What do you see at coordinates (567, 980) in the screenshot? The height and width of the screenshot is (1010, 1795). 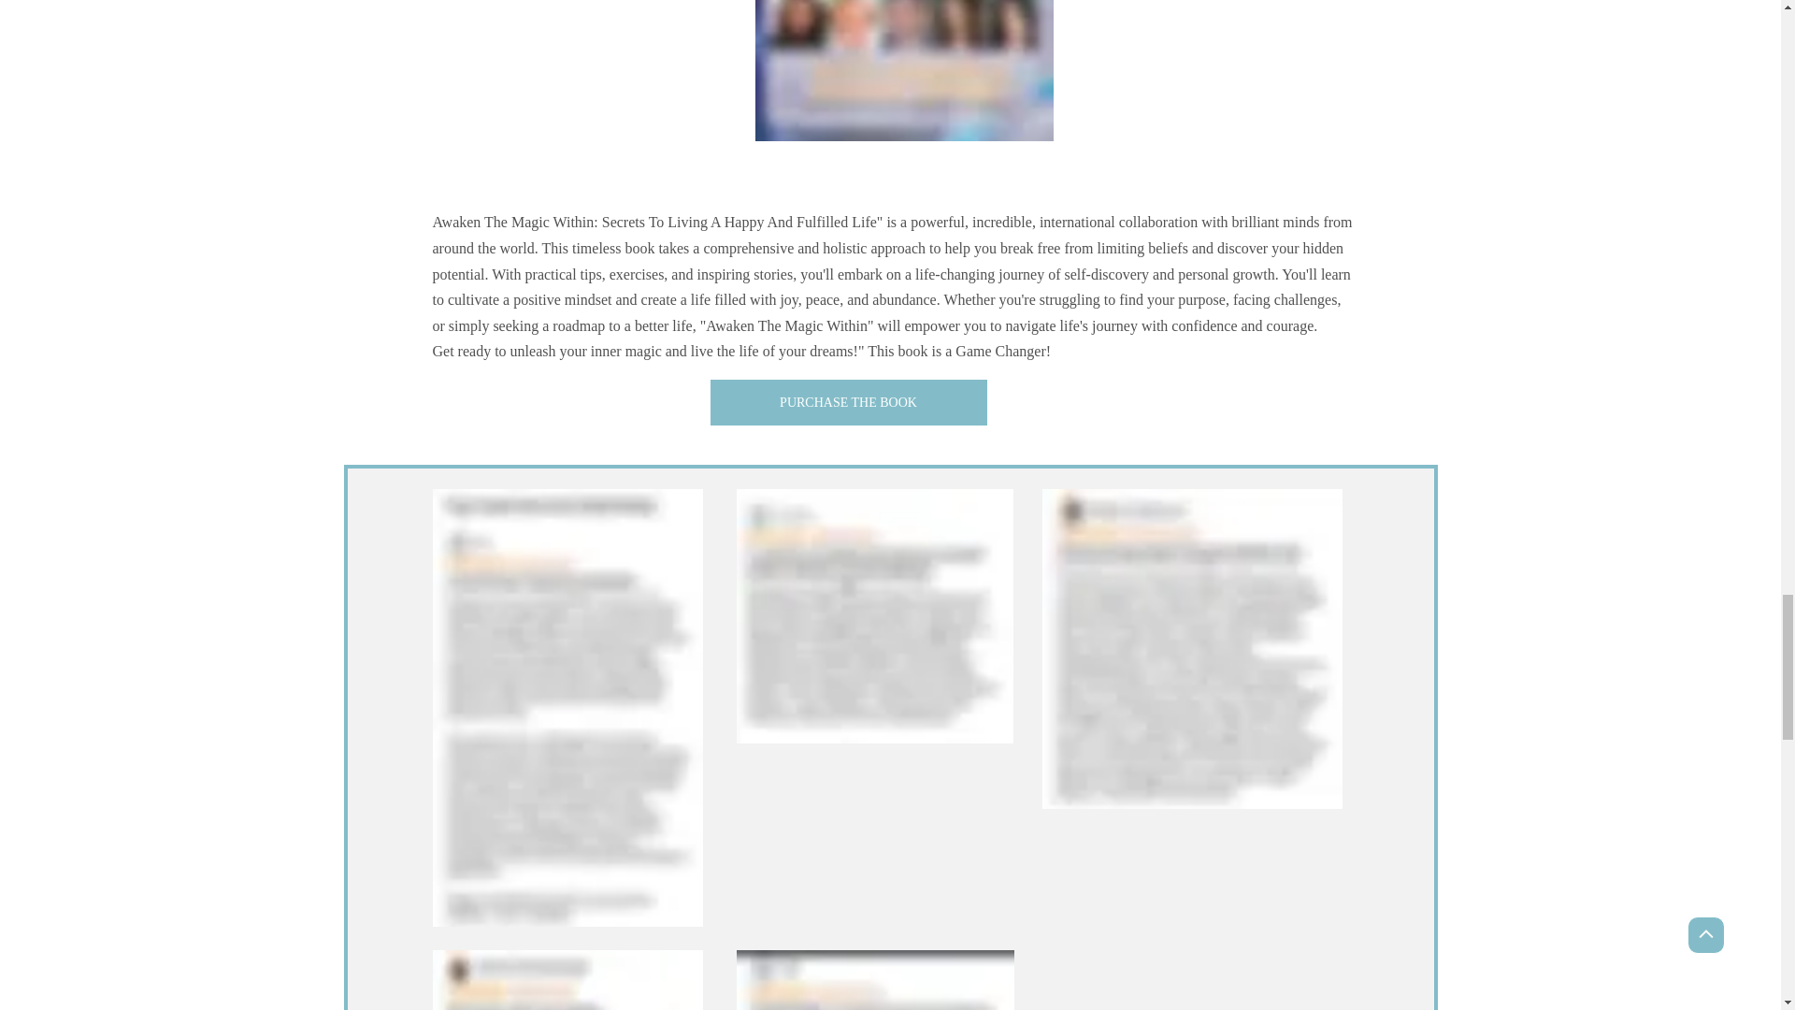 I see `Review 1.jpg` at bounding box center [567, 980].